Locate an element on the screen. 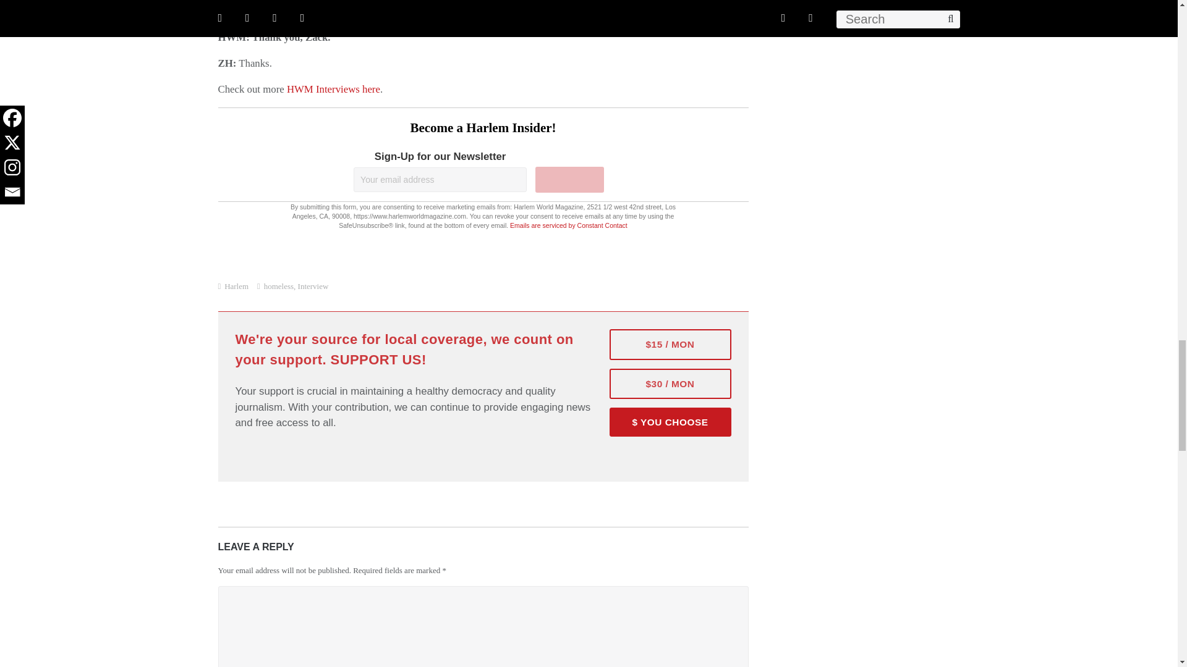  HWM Interviews here is located at coordinates (333, 89).